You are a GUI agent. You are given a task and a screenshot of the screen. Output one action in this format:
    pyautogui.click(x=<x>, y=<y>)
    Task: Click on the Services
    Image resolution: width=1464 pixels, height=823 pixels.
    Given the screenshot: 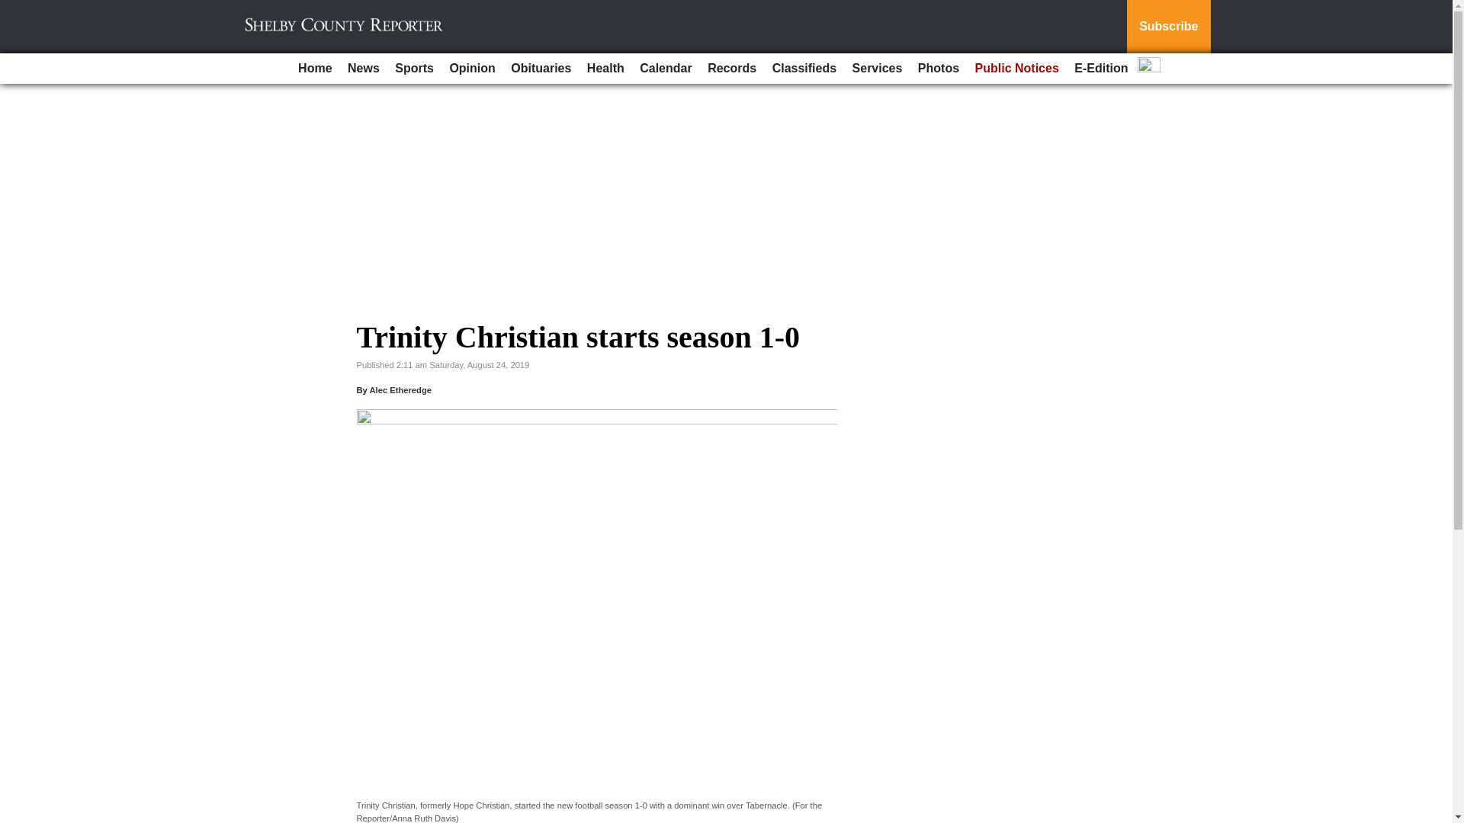 What is the action you would take?
    pyautogui.click(x=877, y=69)
    